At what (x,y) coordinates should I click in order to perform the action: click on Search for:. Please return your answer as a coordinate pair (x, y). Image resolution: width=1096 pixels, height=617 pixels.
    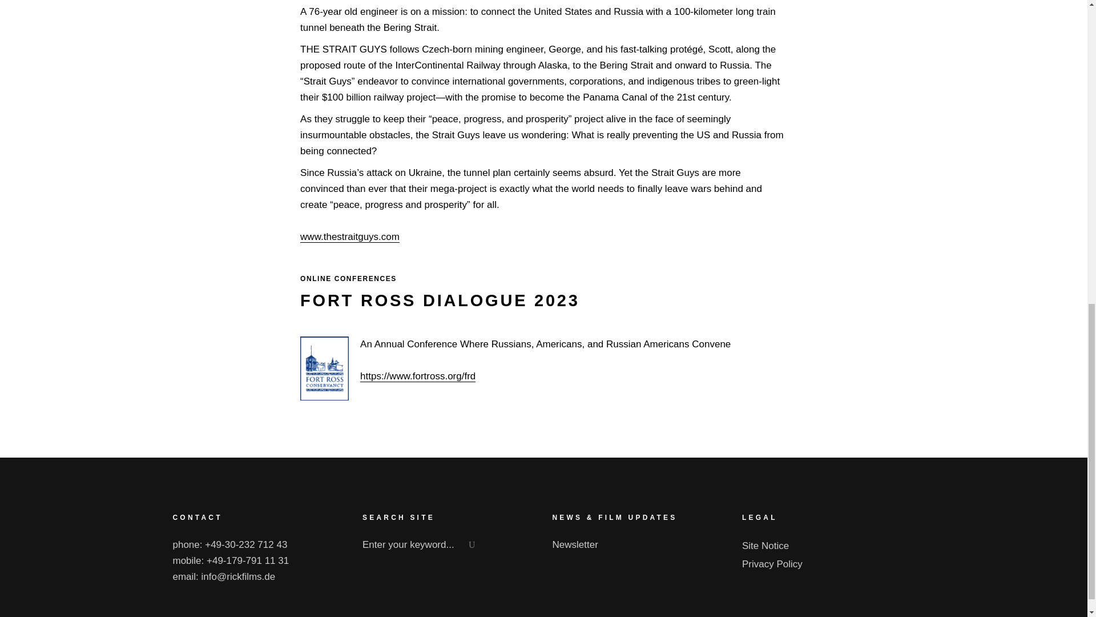
    Looking at the image, I should click on (422, 544).